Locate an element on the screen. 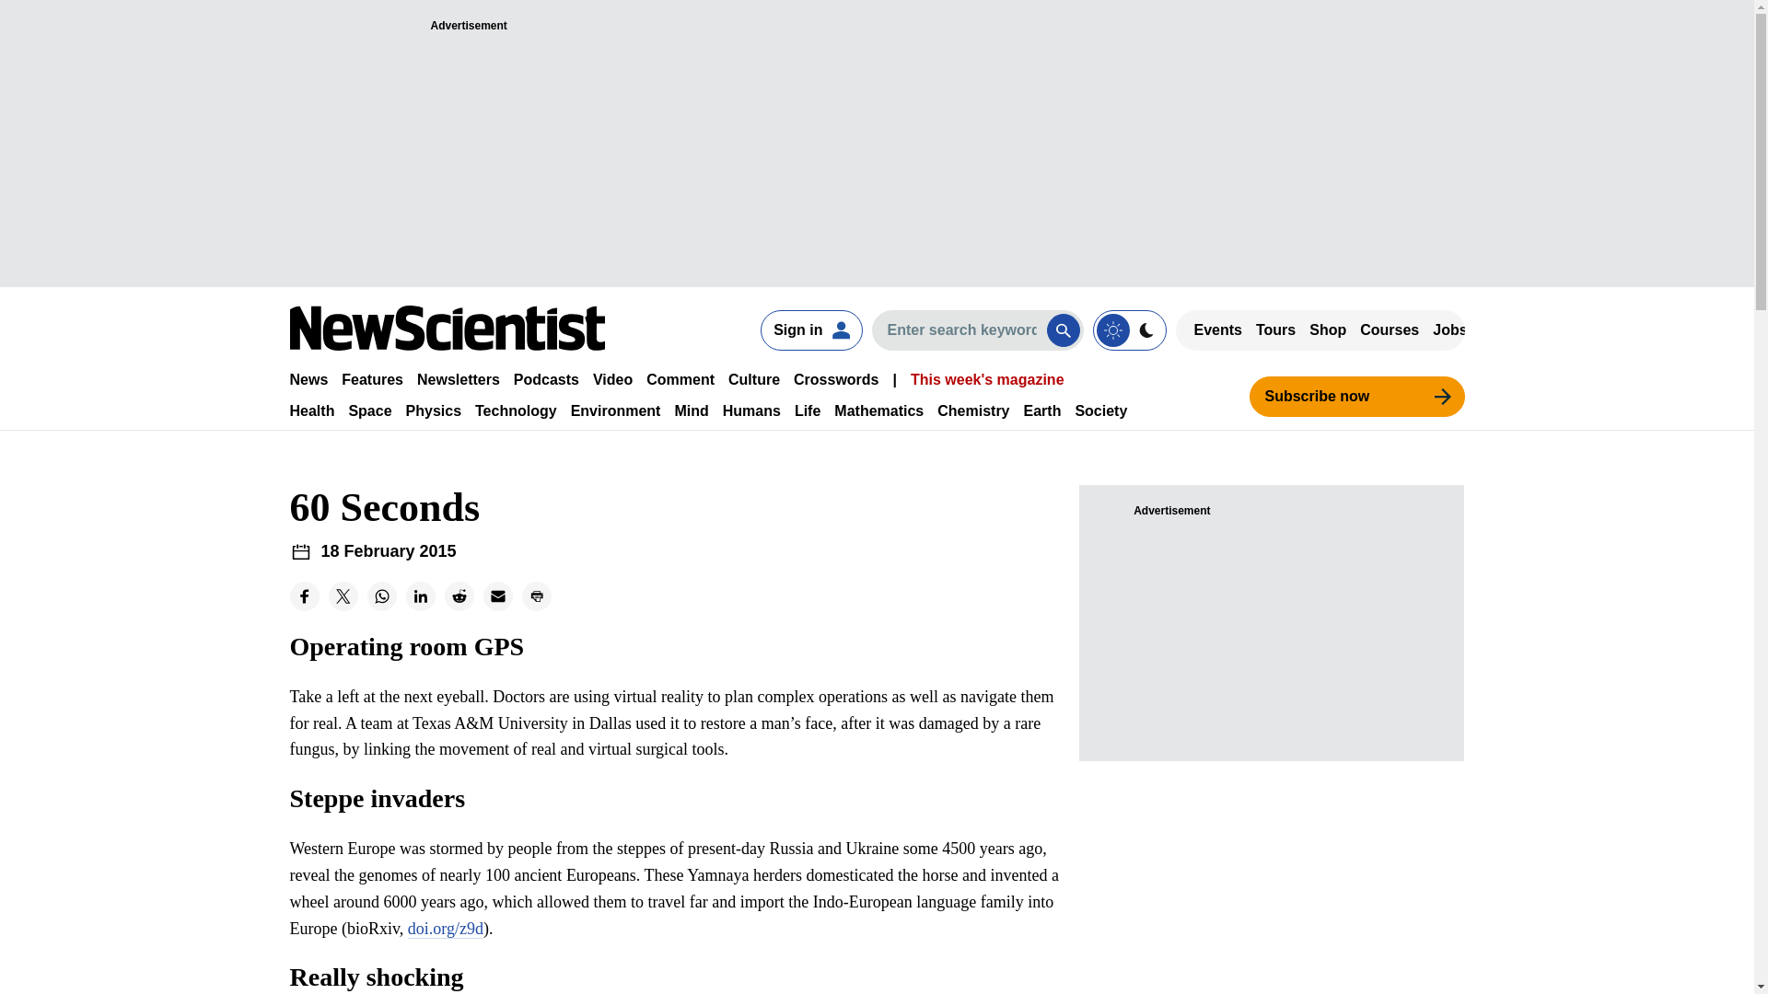 This screenshot has width=1768, height=994. Link to the homepage is located at coordinates (447, 328).